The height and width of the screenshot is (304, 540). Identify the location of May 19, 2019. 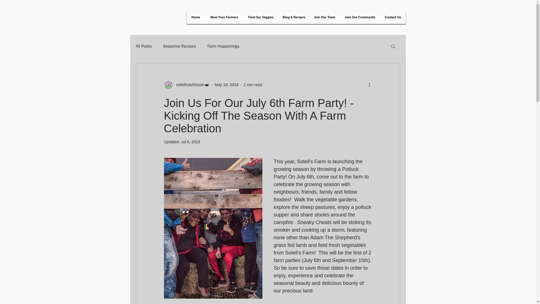
(226, 84).